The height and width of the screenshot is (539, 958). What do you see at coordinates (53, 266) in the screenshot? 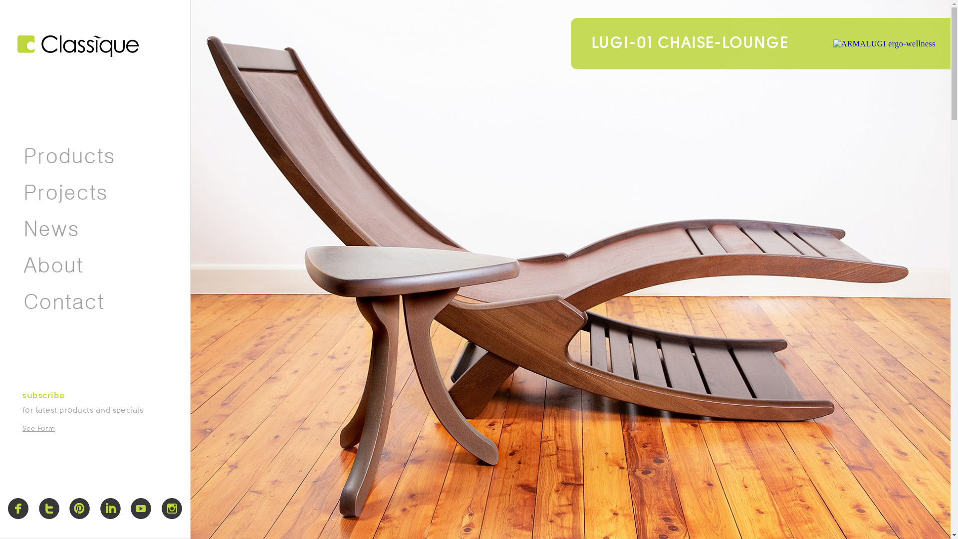
I see `About` at bounding box center [53, 266].